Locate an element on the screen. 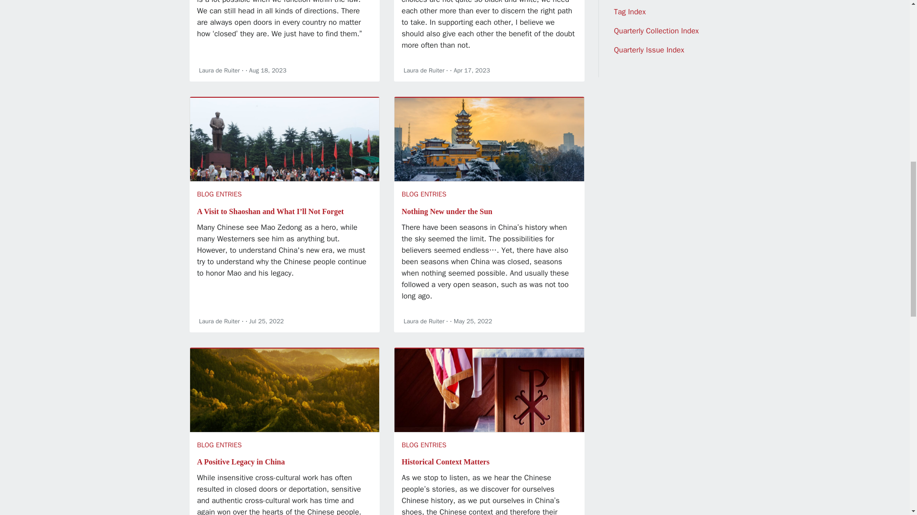  Historical Context Matters is located at coordinates (445, 462).